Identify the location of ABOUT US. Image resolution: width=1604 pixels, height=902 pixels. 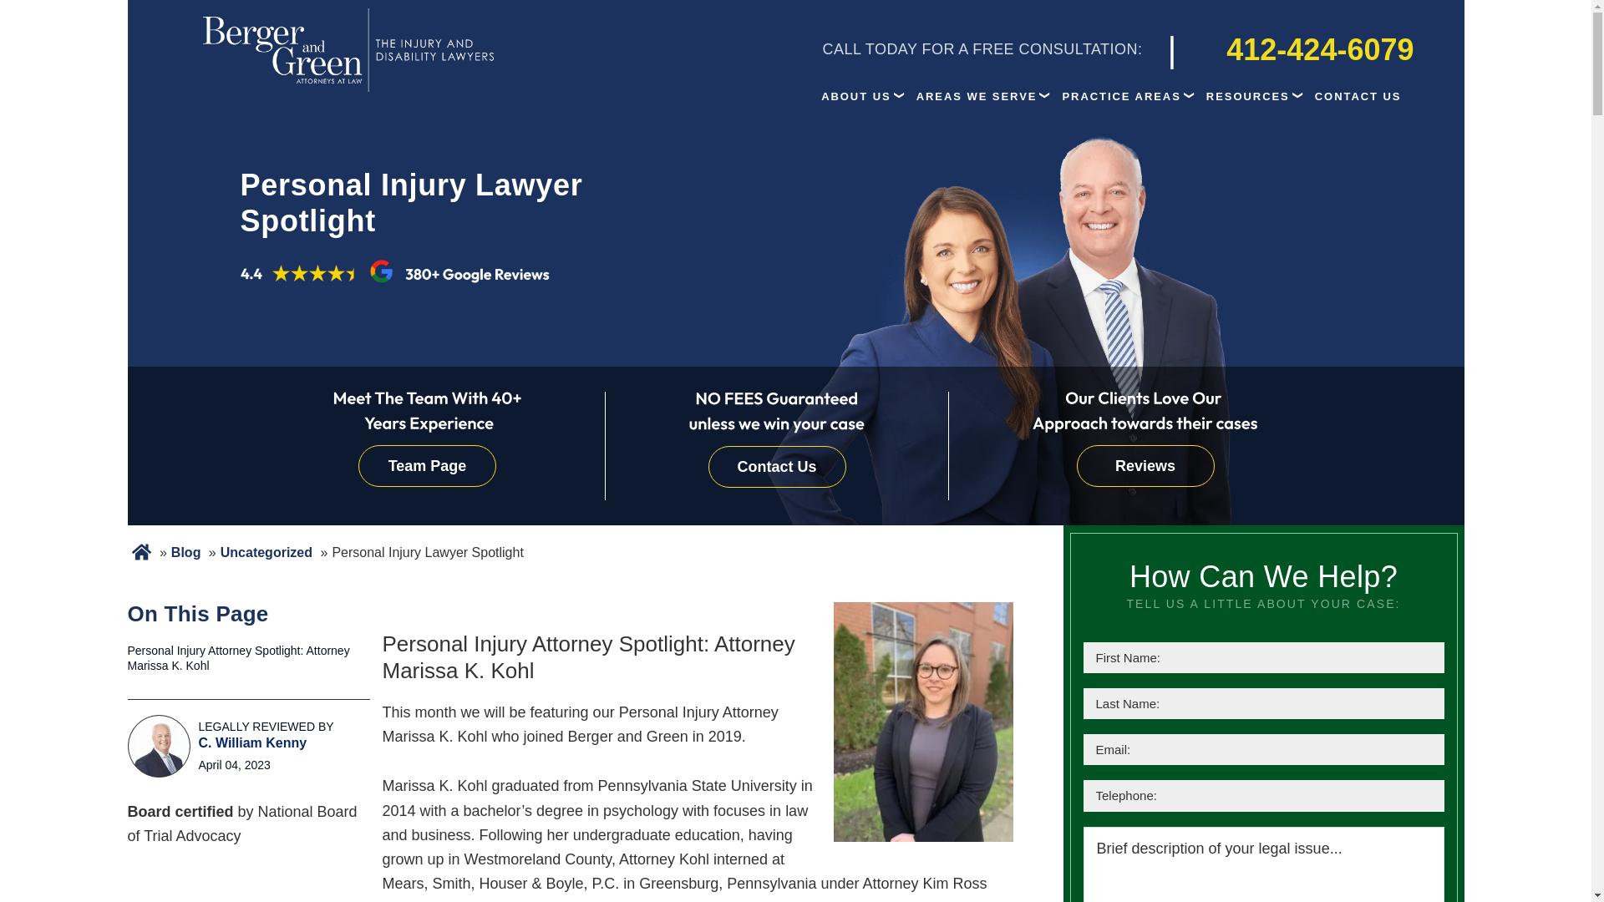
(855, 96).